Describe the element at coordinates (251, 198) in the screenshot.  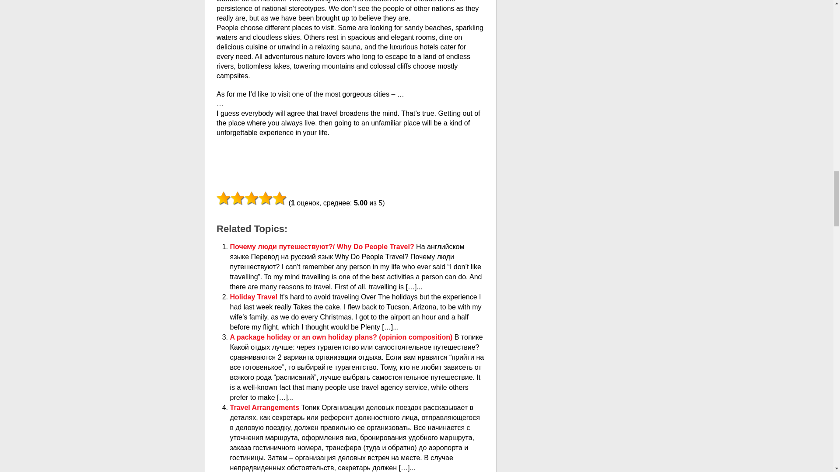
I see `3 Stars` at that location.